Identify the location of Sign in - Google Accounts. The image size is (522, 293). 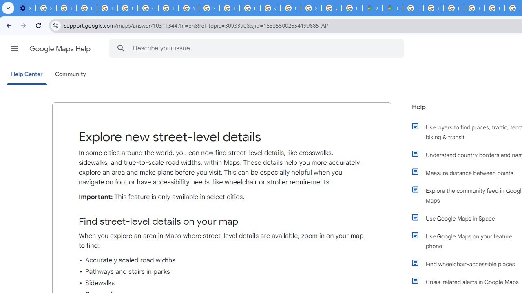
(311, 8).